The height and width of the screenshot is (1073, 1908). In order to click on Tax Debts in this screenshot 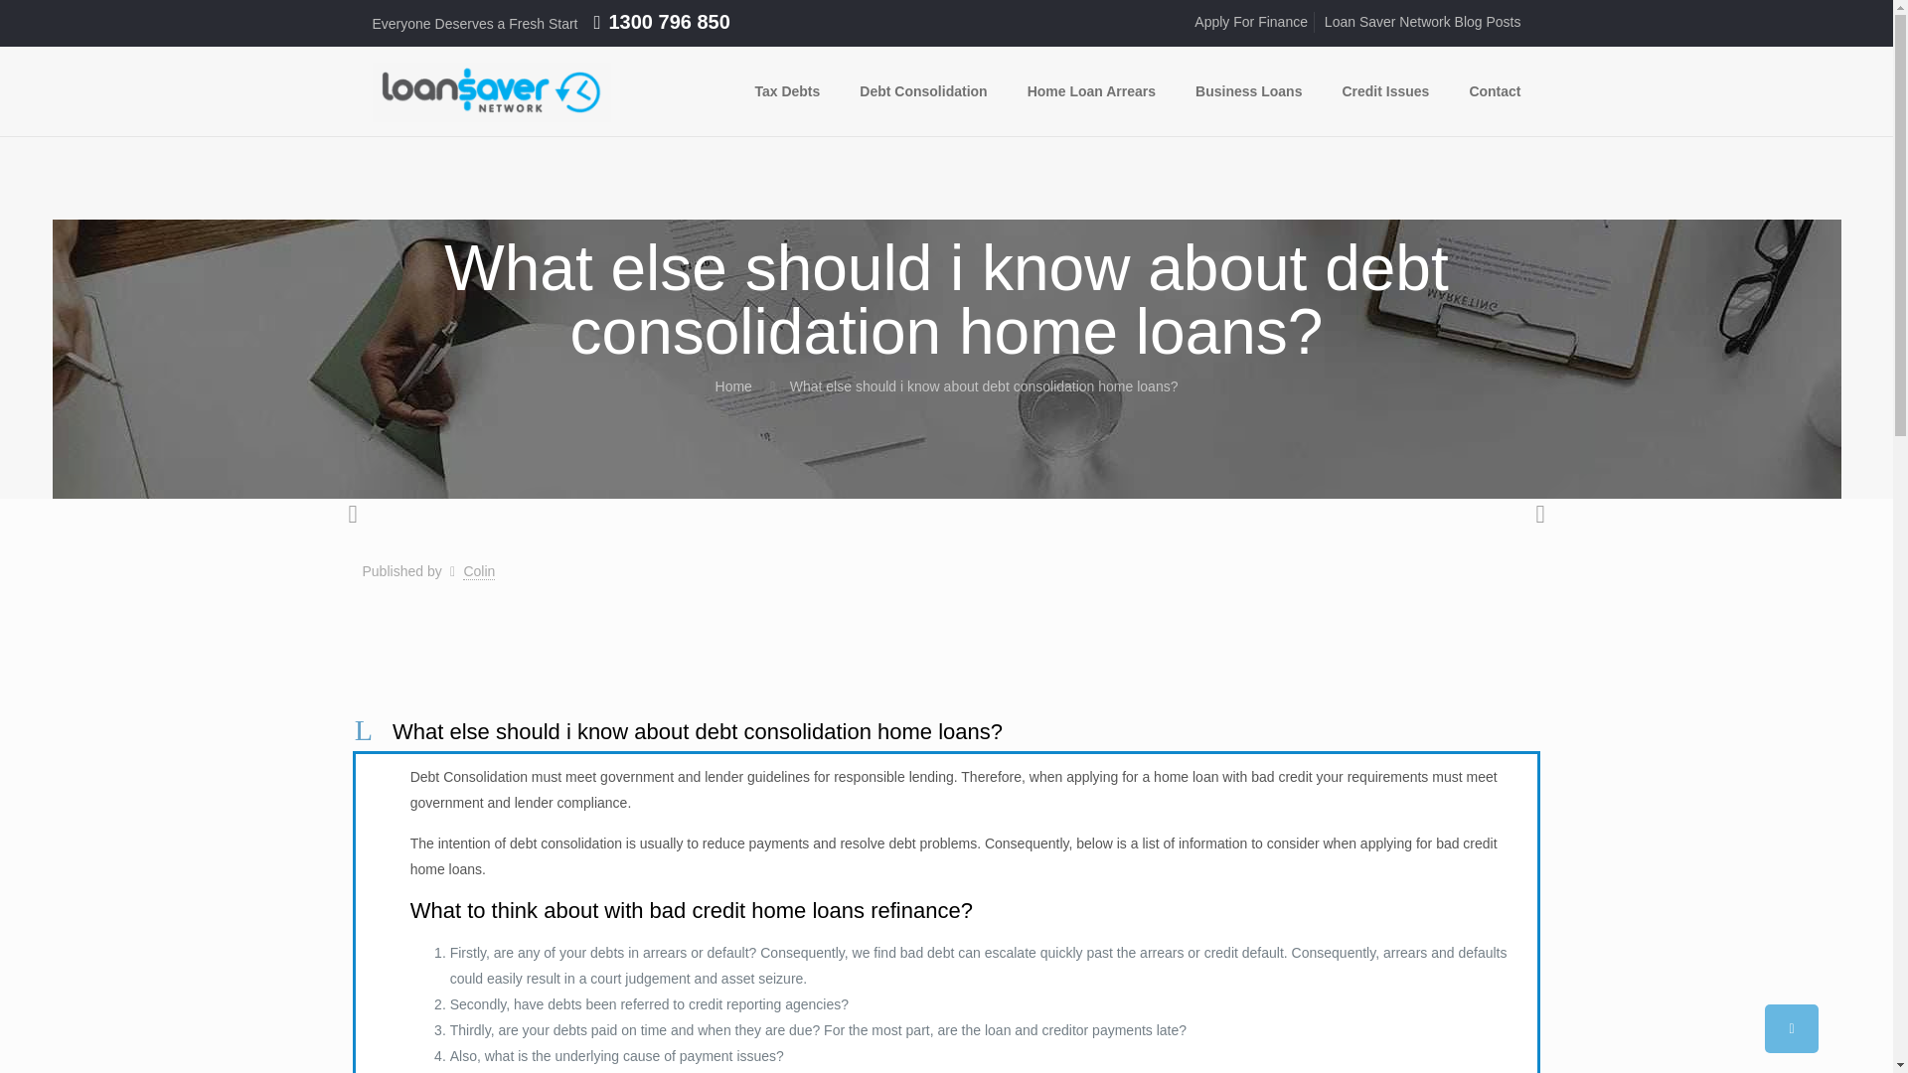, I will do `click(787, 91)`.